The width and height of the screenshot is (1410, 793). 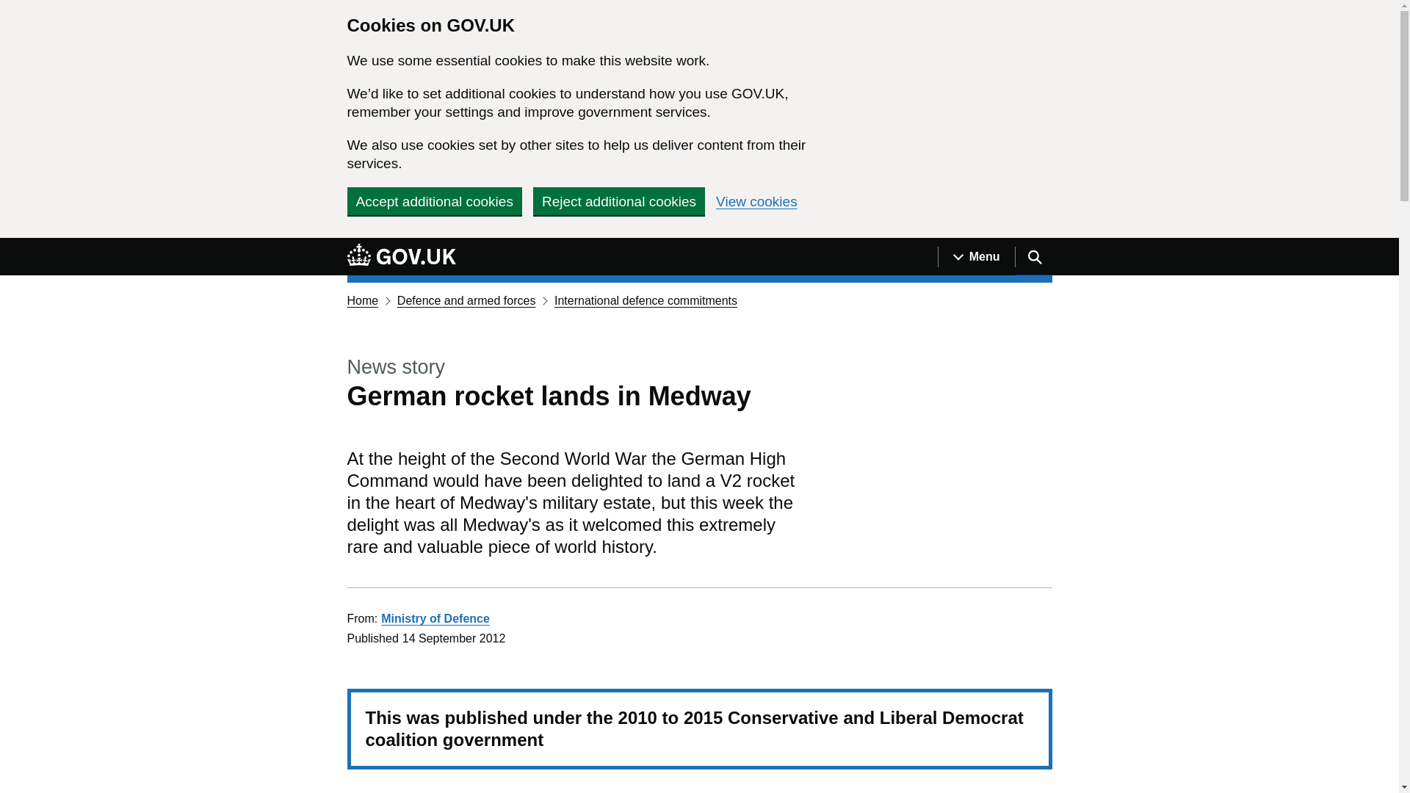 What do you see at coordinates (976, 257) in the screenshot?
I see `Menu` at bounding box center [976, 257].